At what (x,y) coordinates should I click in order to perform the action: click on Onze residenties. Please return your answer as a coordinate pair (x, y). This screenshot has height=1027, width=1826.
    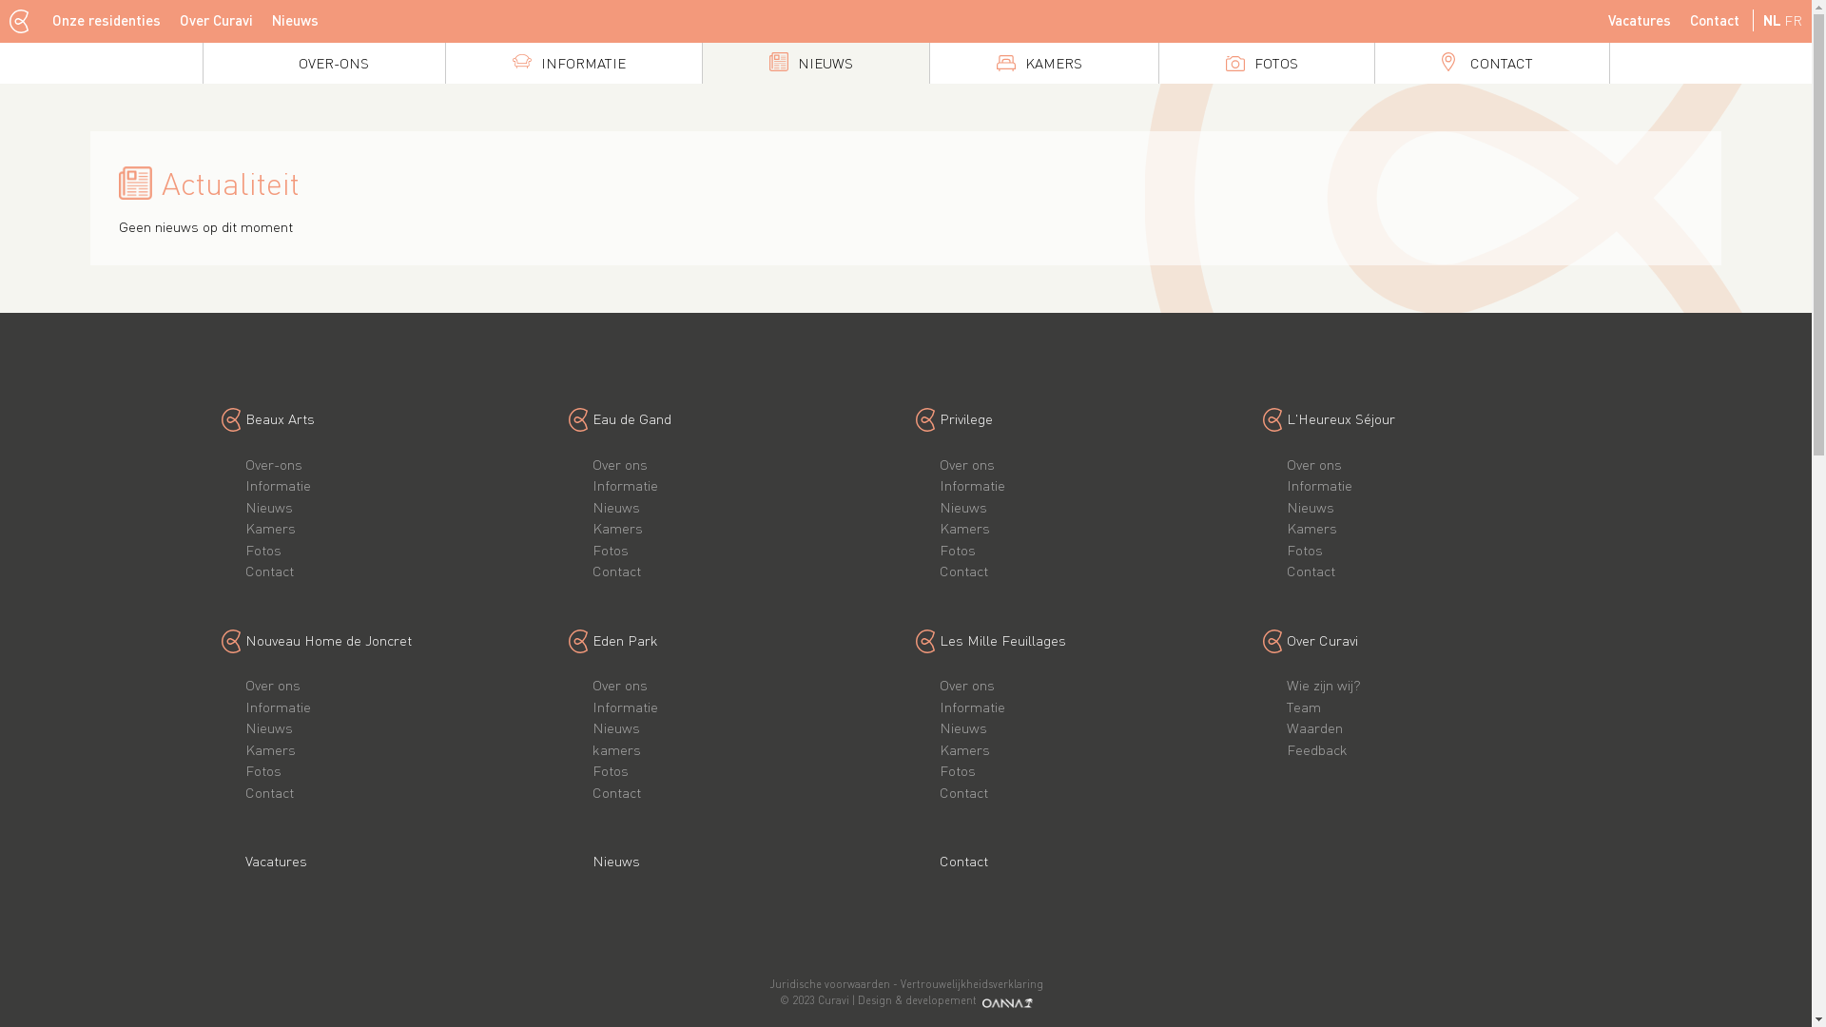
    Looking at the image, I should click on (107, 21).